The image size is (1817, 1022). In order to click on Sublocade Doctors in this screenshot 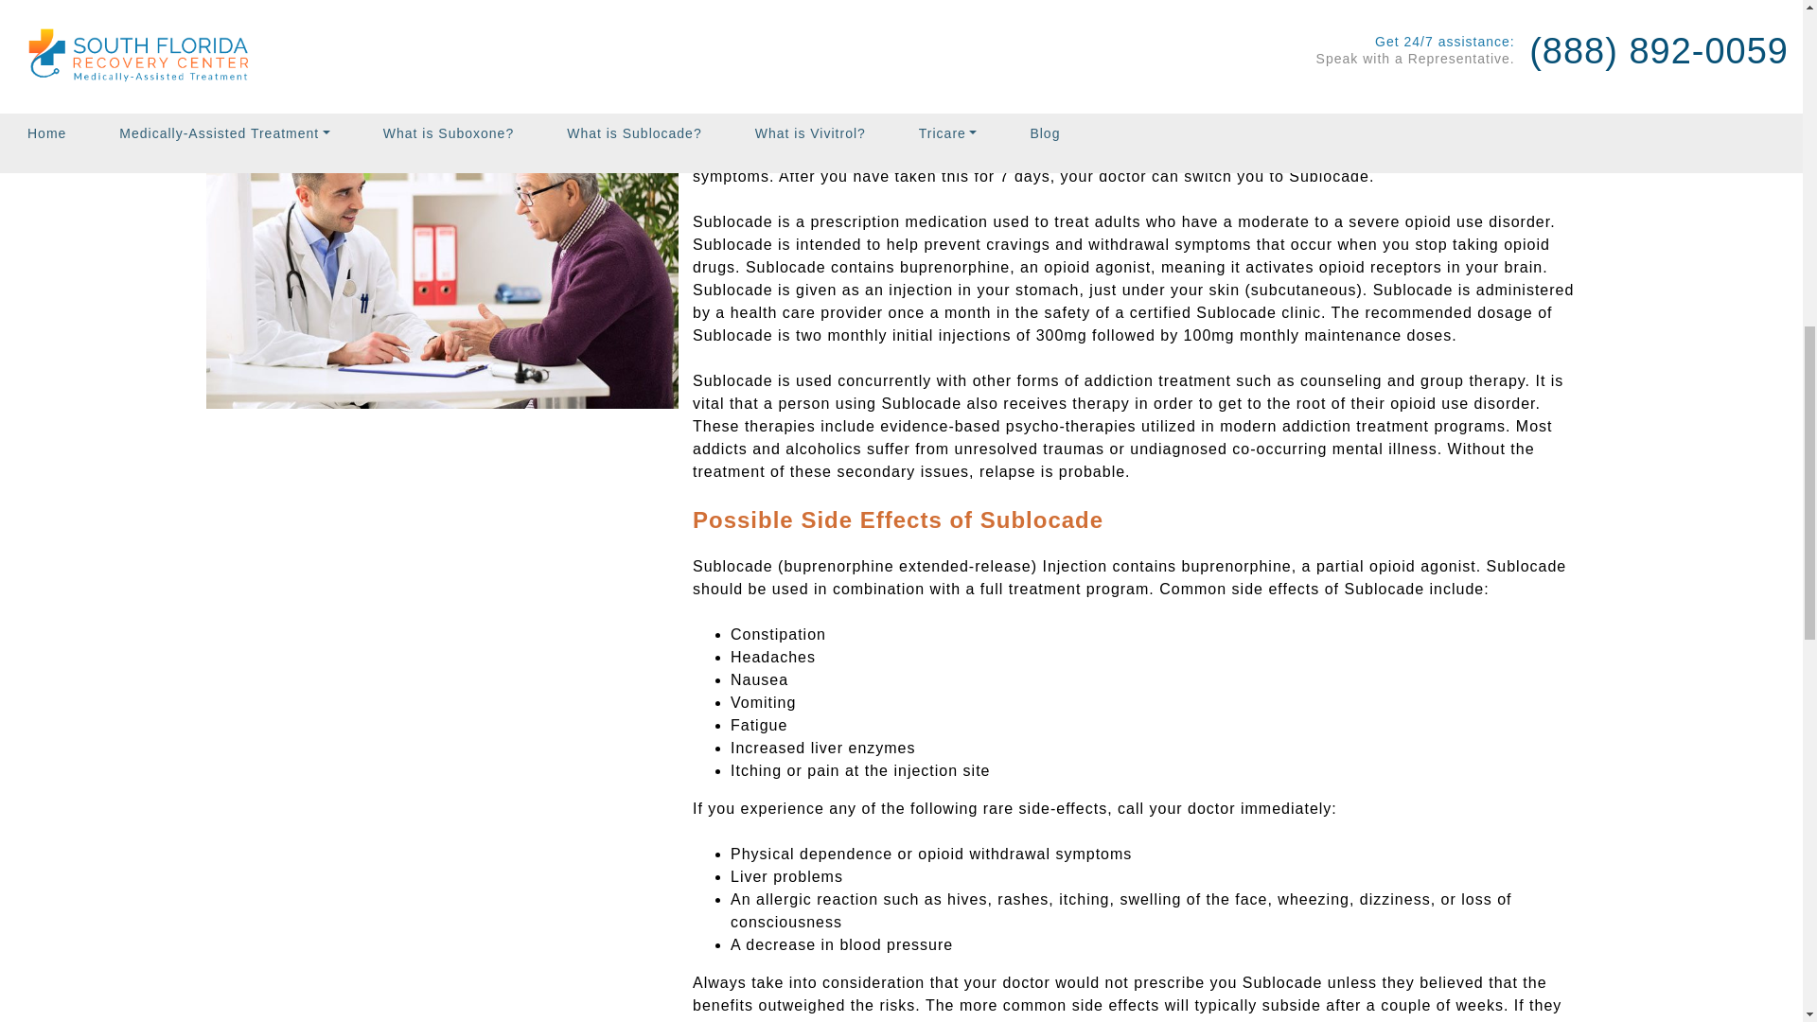, I will do `click(278, 2)`.